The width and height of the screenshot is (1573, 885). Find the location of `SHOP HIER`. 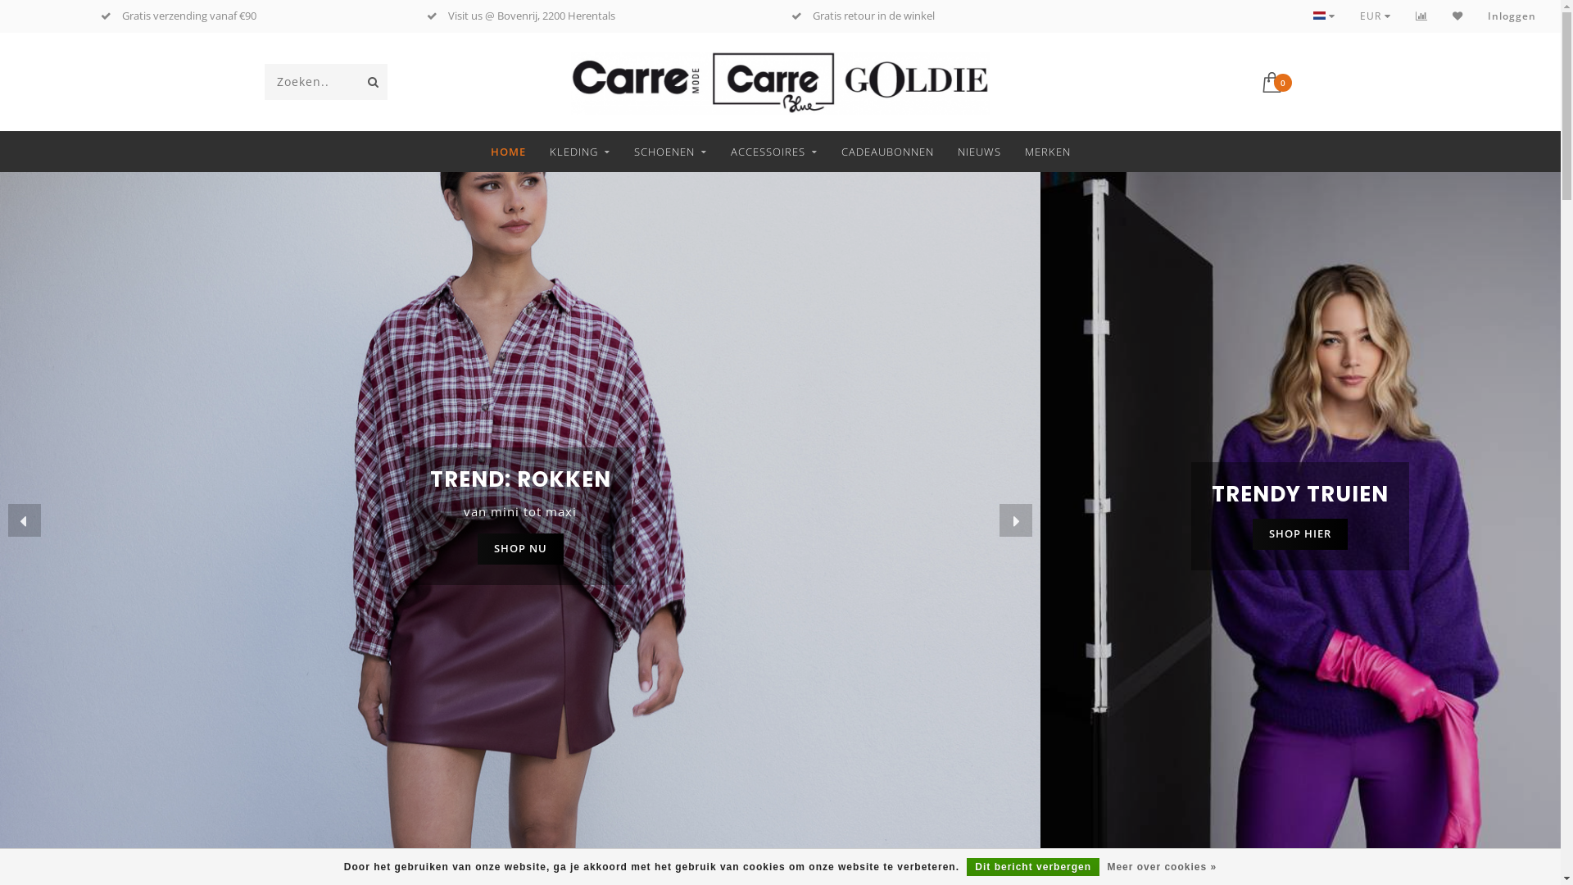

SHOP HIER is located at coordinates (1300, 534).